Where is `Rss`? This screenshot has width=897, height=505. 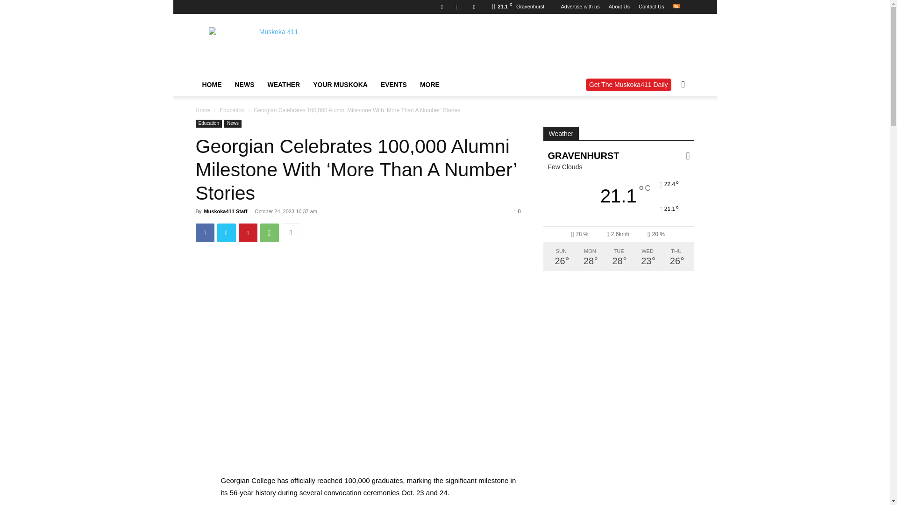
Rss is located at coordinates (676, 7).